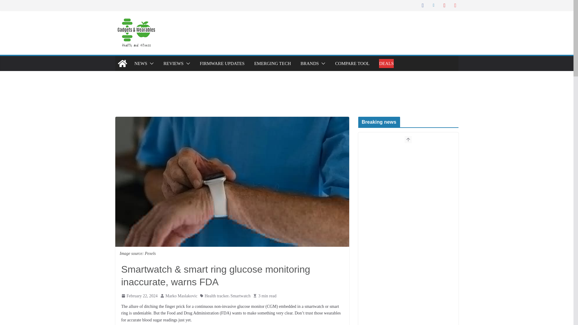 The height and width of the screenshot is (325, 578). What do you see at coordinates (272, 63) in the screenshot?
I see `EMERGING TECH` at bounding box center [272, 63].